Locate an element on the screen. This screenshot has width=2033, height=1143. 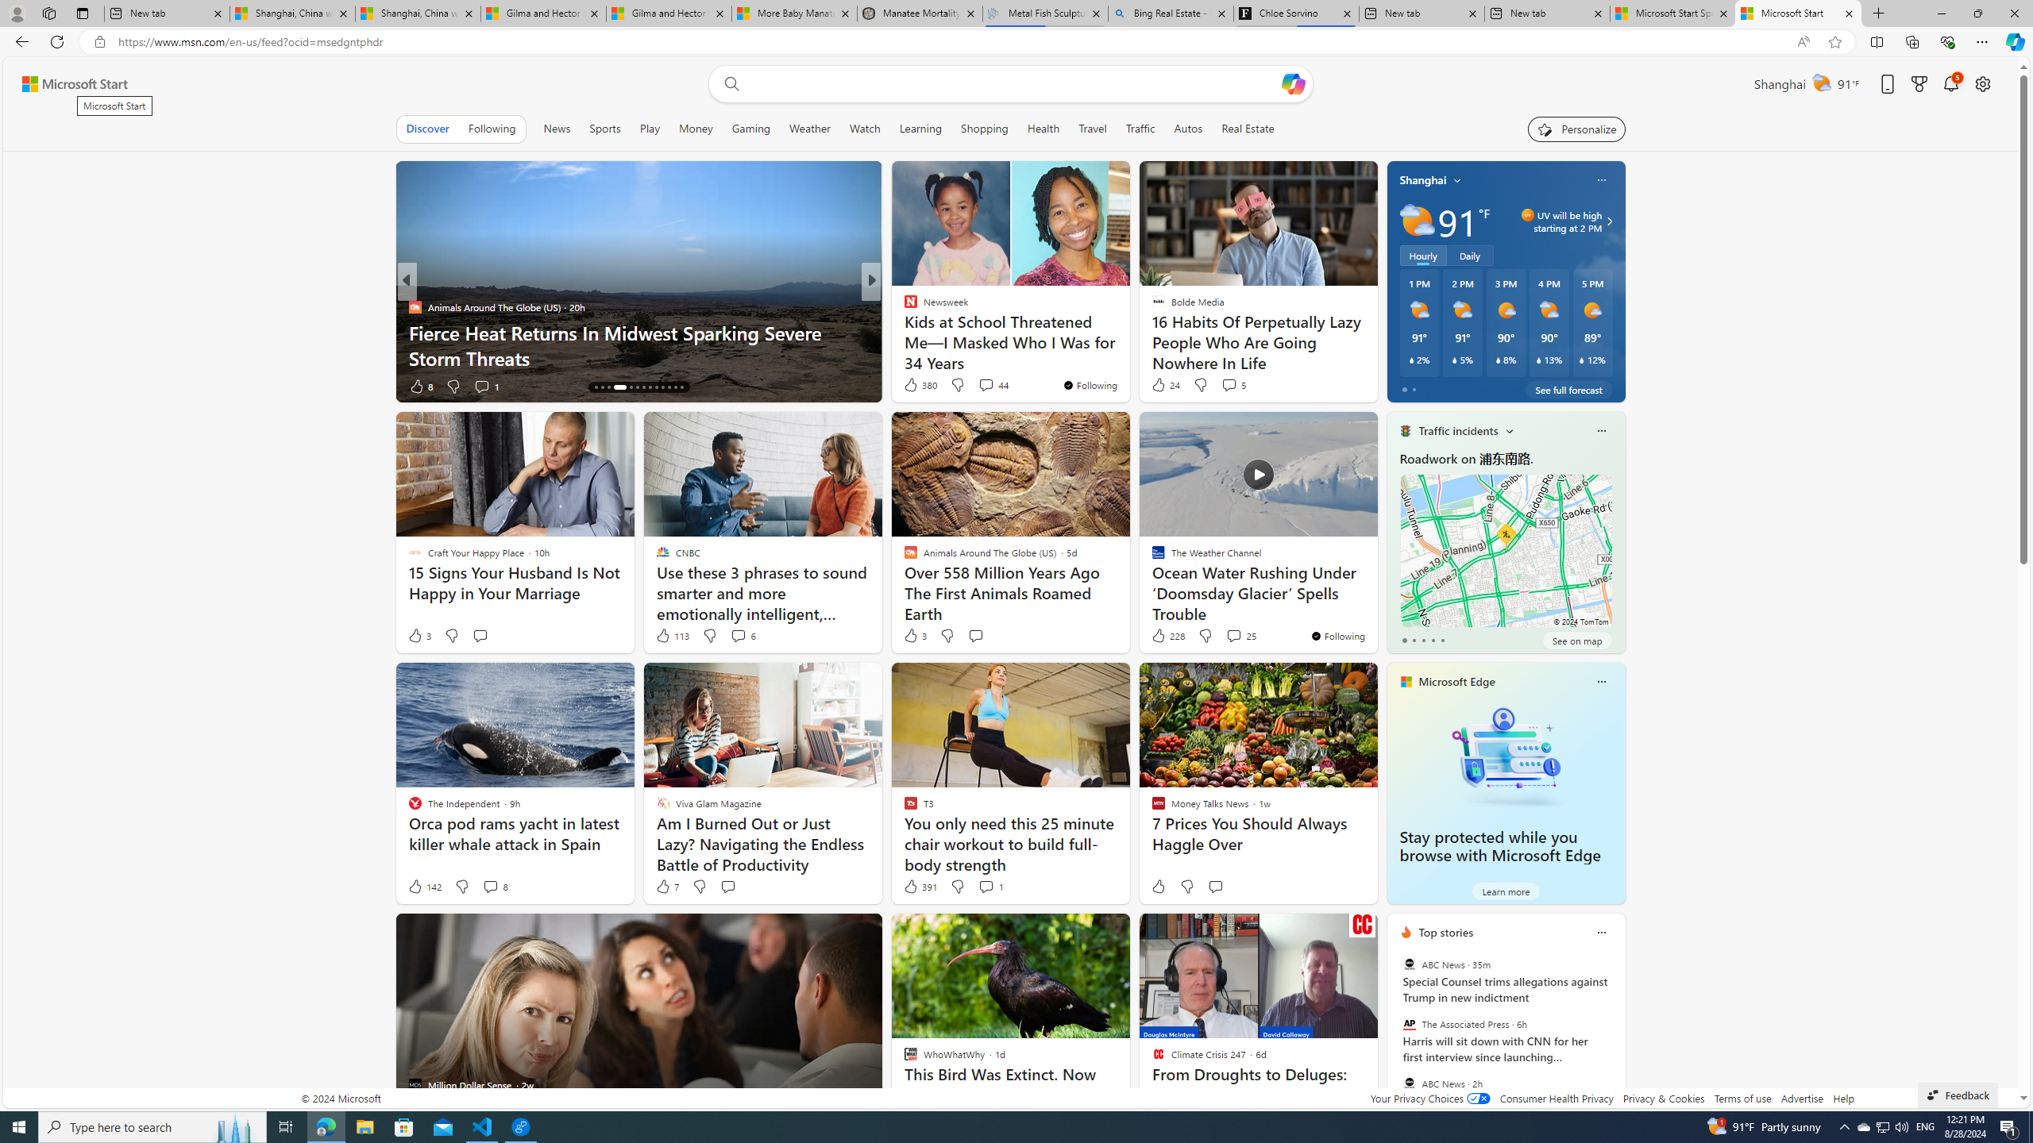
Stay protected while you browse with Microsoft Edge is located at coordinates (1500, 846).